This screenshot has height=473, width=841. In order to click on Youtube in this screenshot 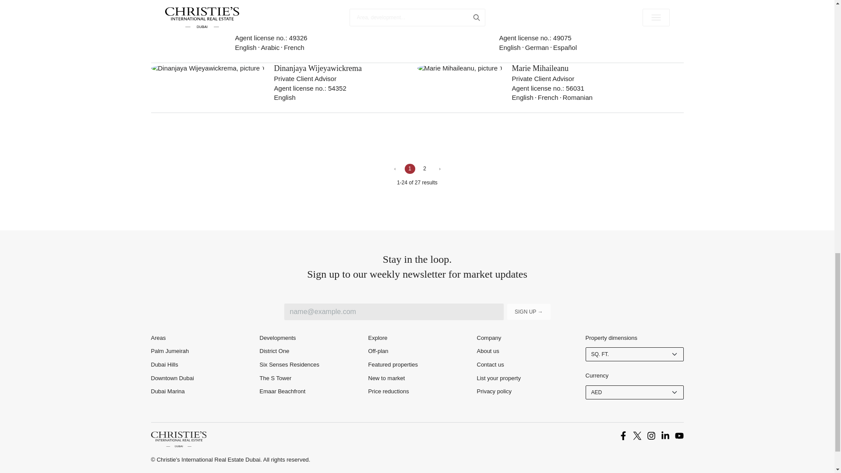, I will do `click(678, 435)`.